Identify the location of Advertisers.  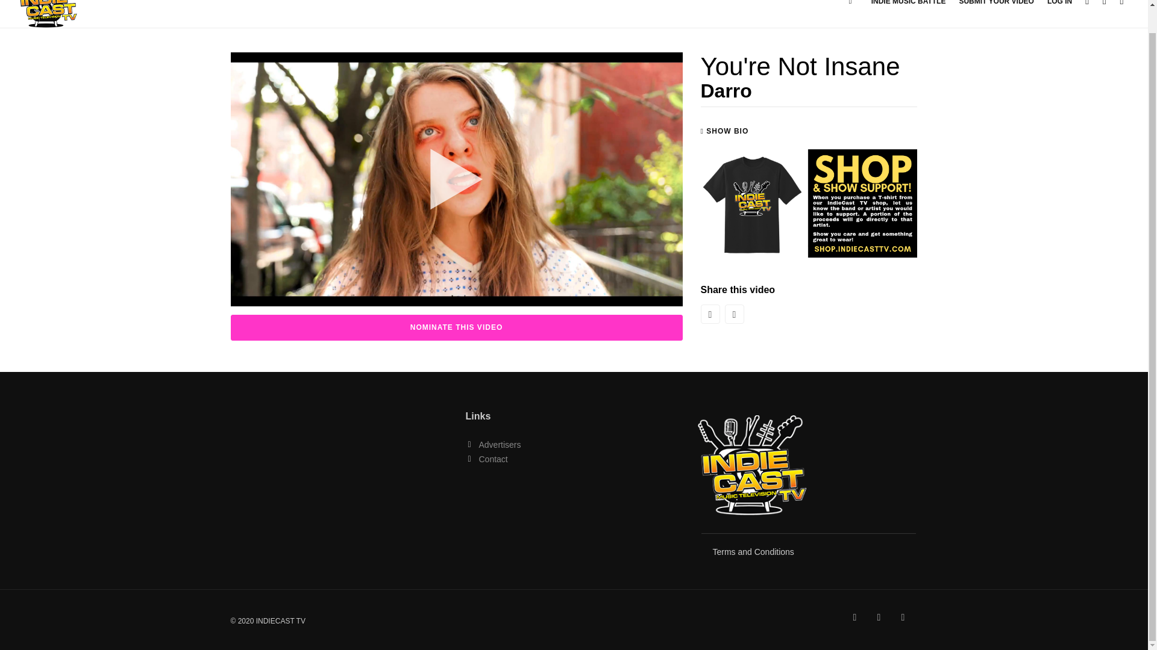
(500, 445).